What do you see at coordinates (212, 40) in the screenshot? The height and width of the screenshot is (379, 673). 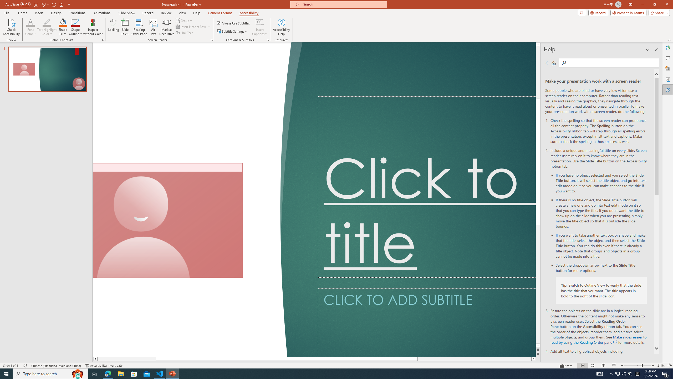 I see `Screen Reader` at bounding box center [212, 40].